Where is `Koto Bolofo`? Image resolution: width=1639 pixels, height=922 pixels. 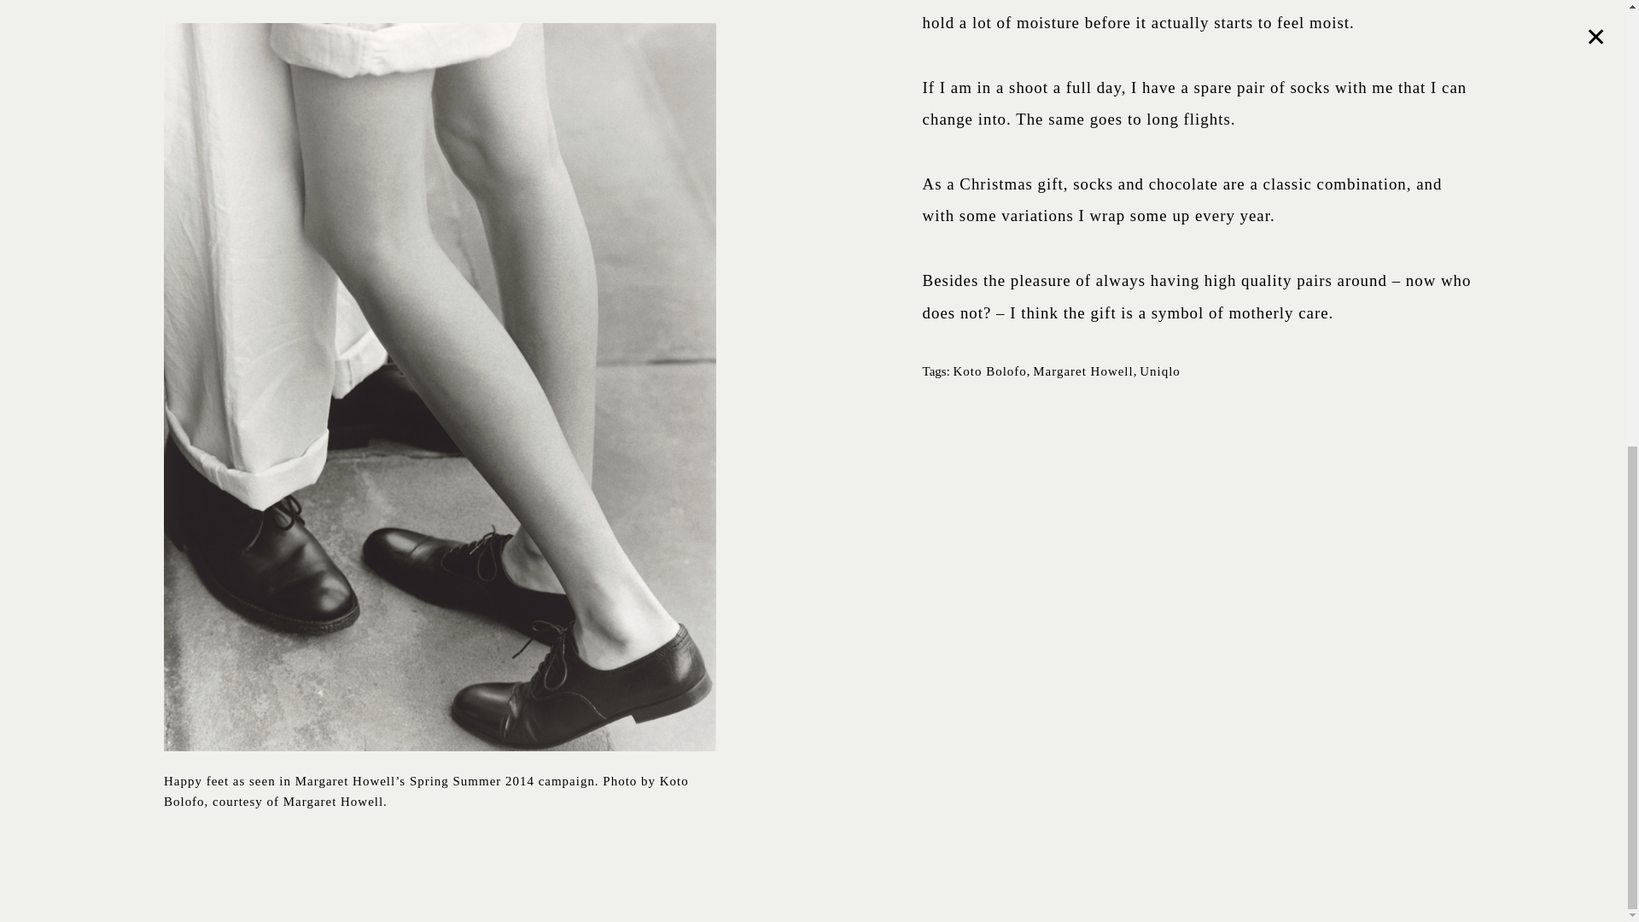
Koto Bolofo is located at coordinates (990, 371).